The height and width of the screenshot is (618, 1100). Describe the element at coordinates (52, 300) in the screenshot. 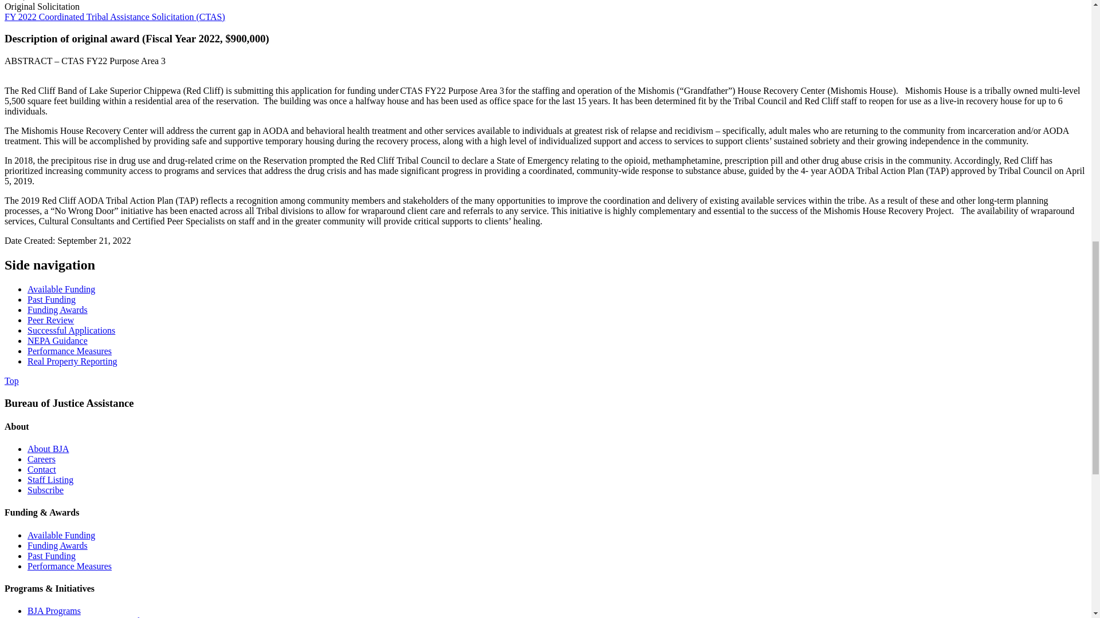

I see `Past Funding` at that location.